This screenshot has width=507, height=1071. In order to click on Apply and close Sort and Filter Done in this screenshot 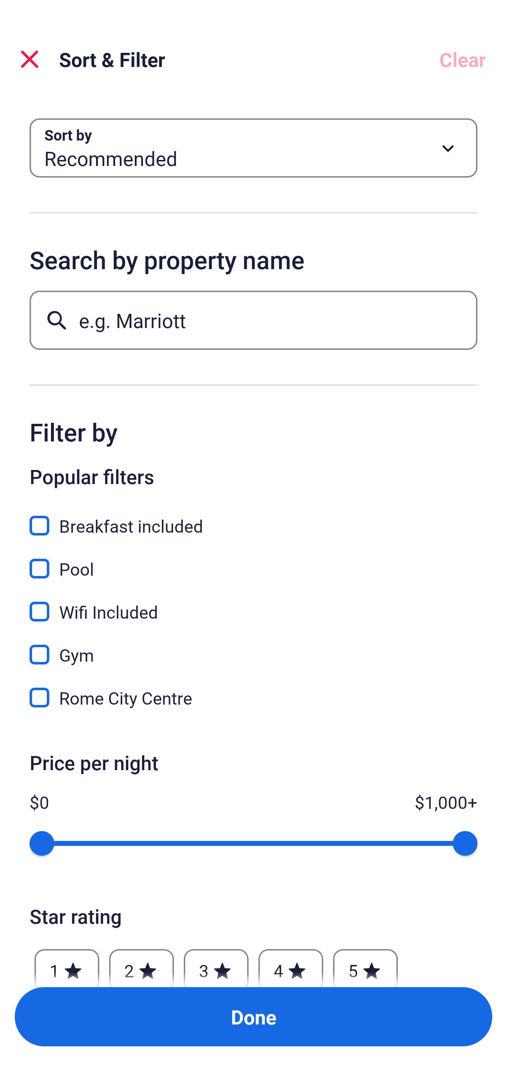, I will do `click(254, 1017)`.